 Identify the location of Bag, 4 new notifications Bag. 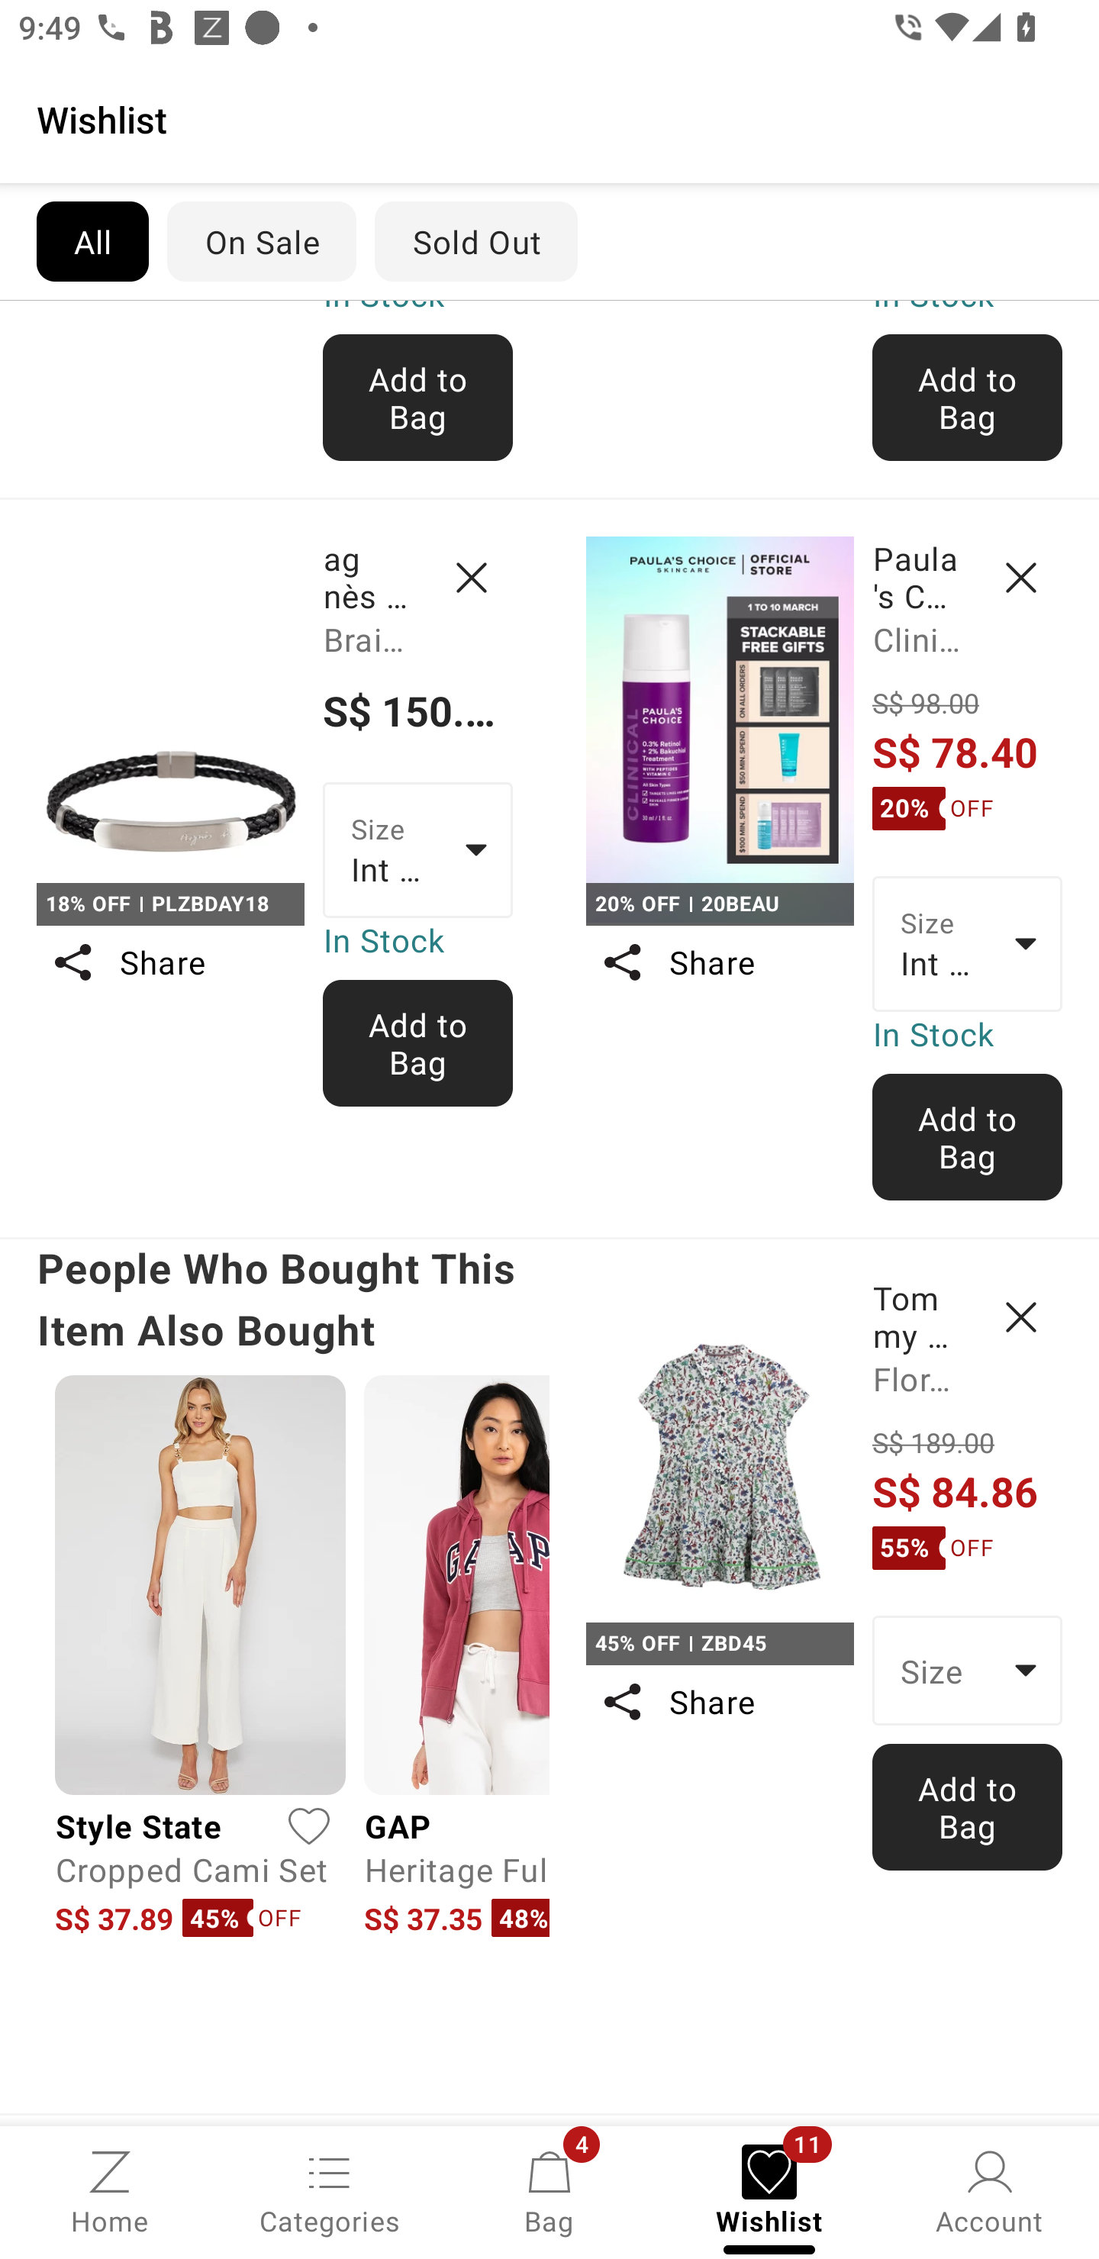
(549, 2190).